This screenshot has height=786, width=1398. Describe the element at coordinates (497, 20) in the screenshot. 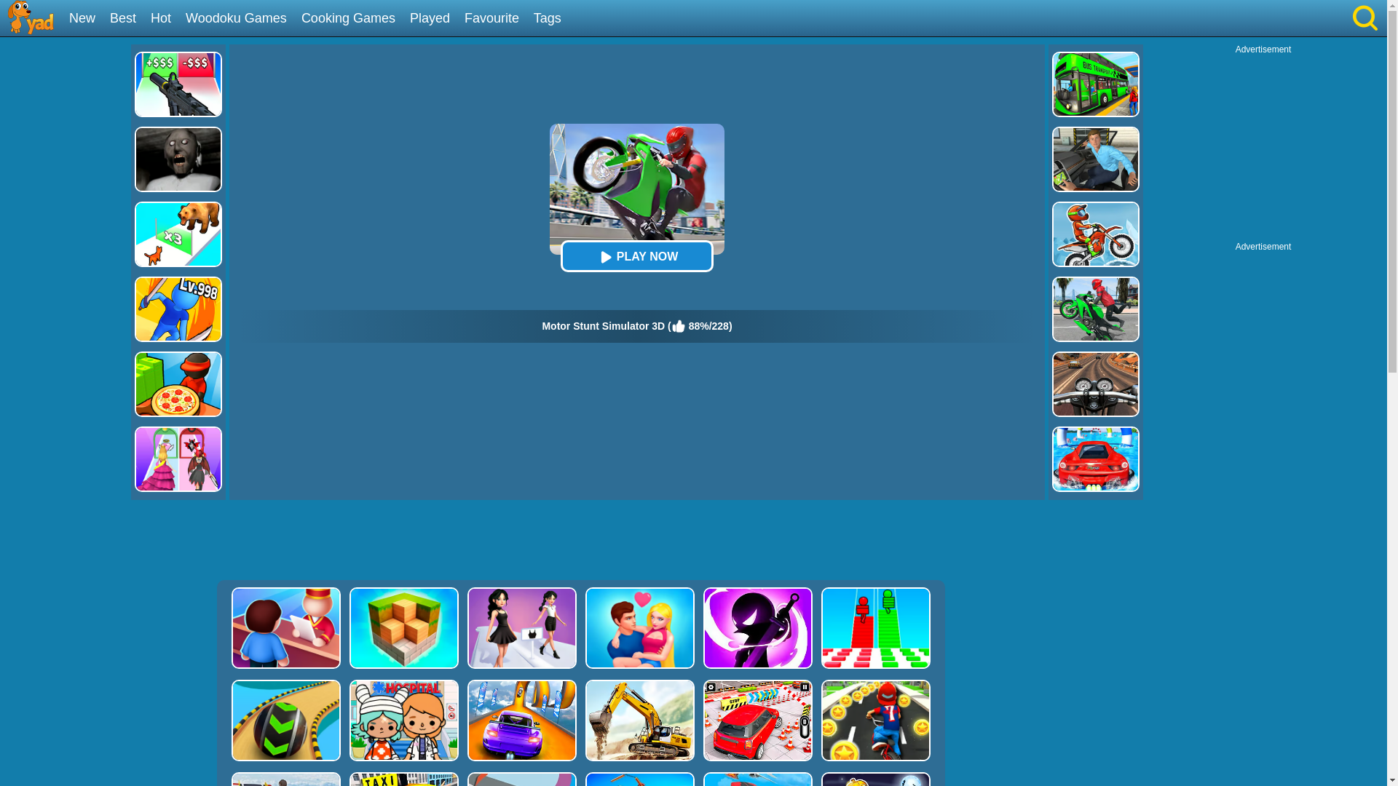

I see `Favourite` at that location.